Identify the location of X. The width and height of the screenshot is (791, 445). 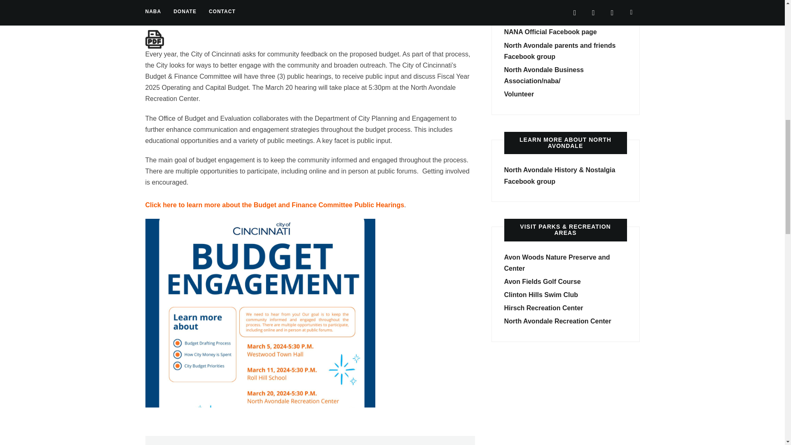
(170, 16).